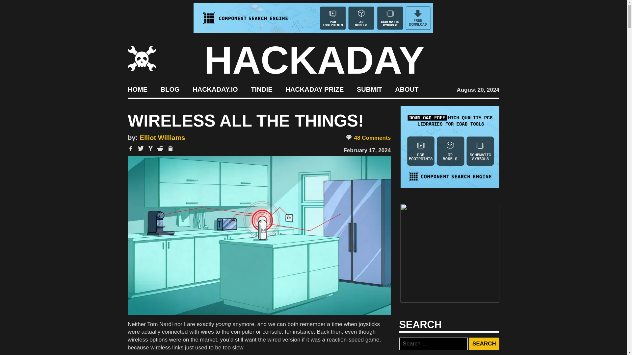 The height and width of the screenshot is (355, 632). Describe the element at coordinates (162, 137) in the screenshot. I see `Elliot Williams` at that location.